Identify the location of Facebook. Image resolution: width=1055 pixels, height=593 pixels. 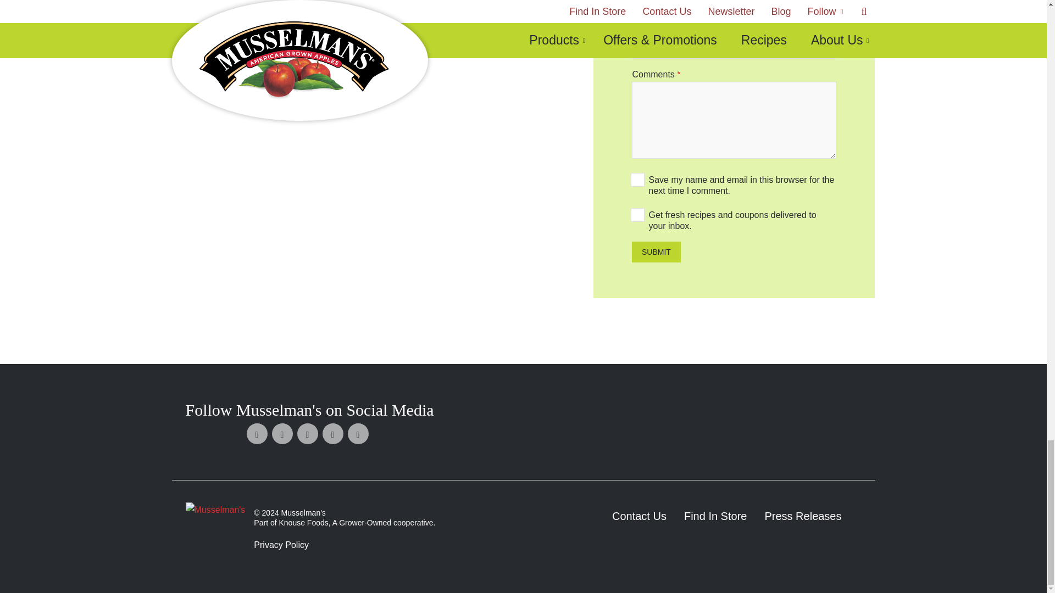
(257, 434).